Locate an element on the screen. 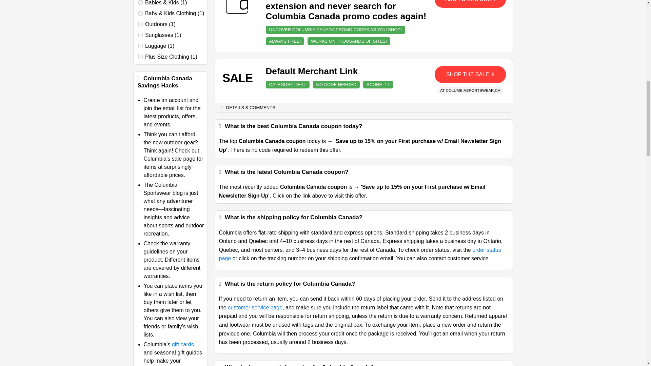 The image size is (651, 366). sunglasses is located at coordinates (140, 35).